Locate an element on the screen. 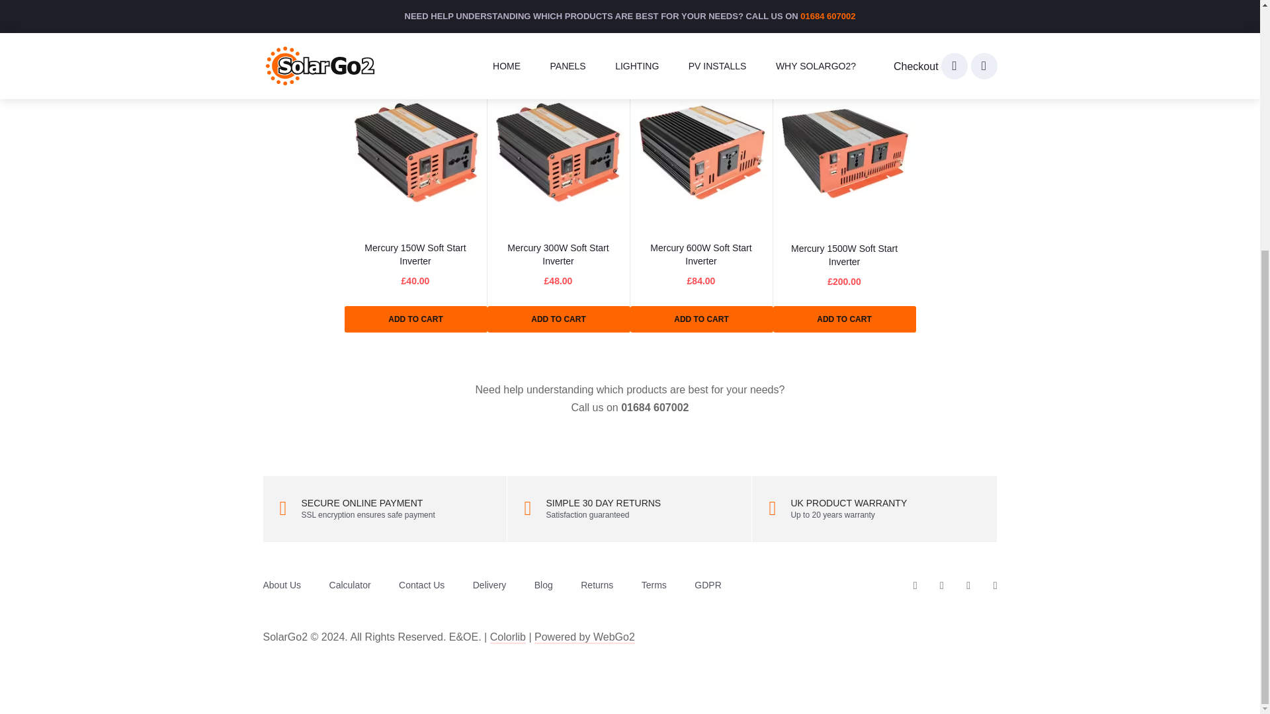 This screenshot has width=1270, height=714. GDPR is located at coordinates (708, 584).